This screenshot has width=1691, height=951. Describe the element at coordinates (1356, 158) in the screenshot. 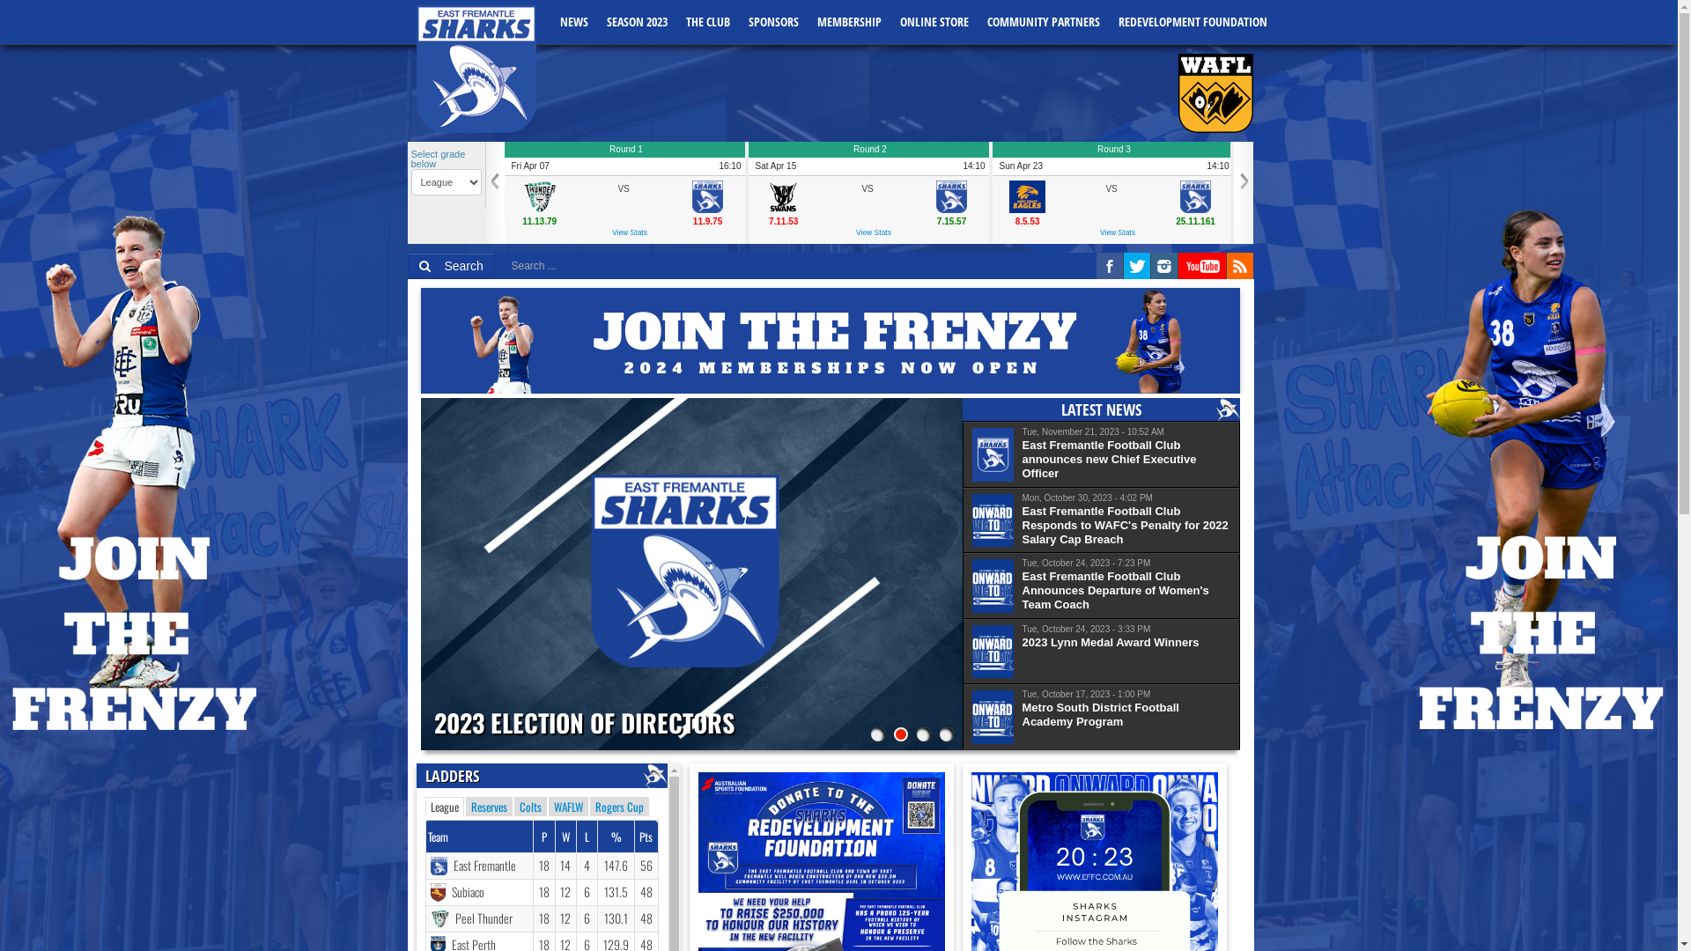

I see `Round 4
Sat Apr 29` at that location.